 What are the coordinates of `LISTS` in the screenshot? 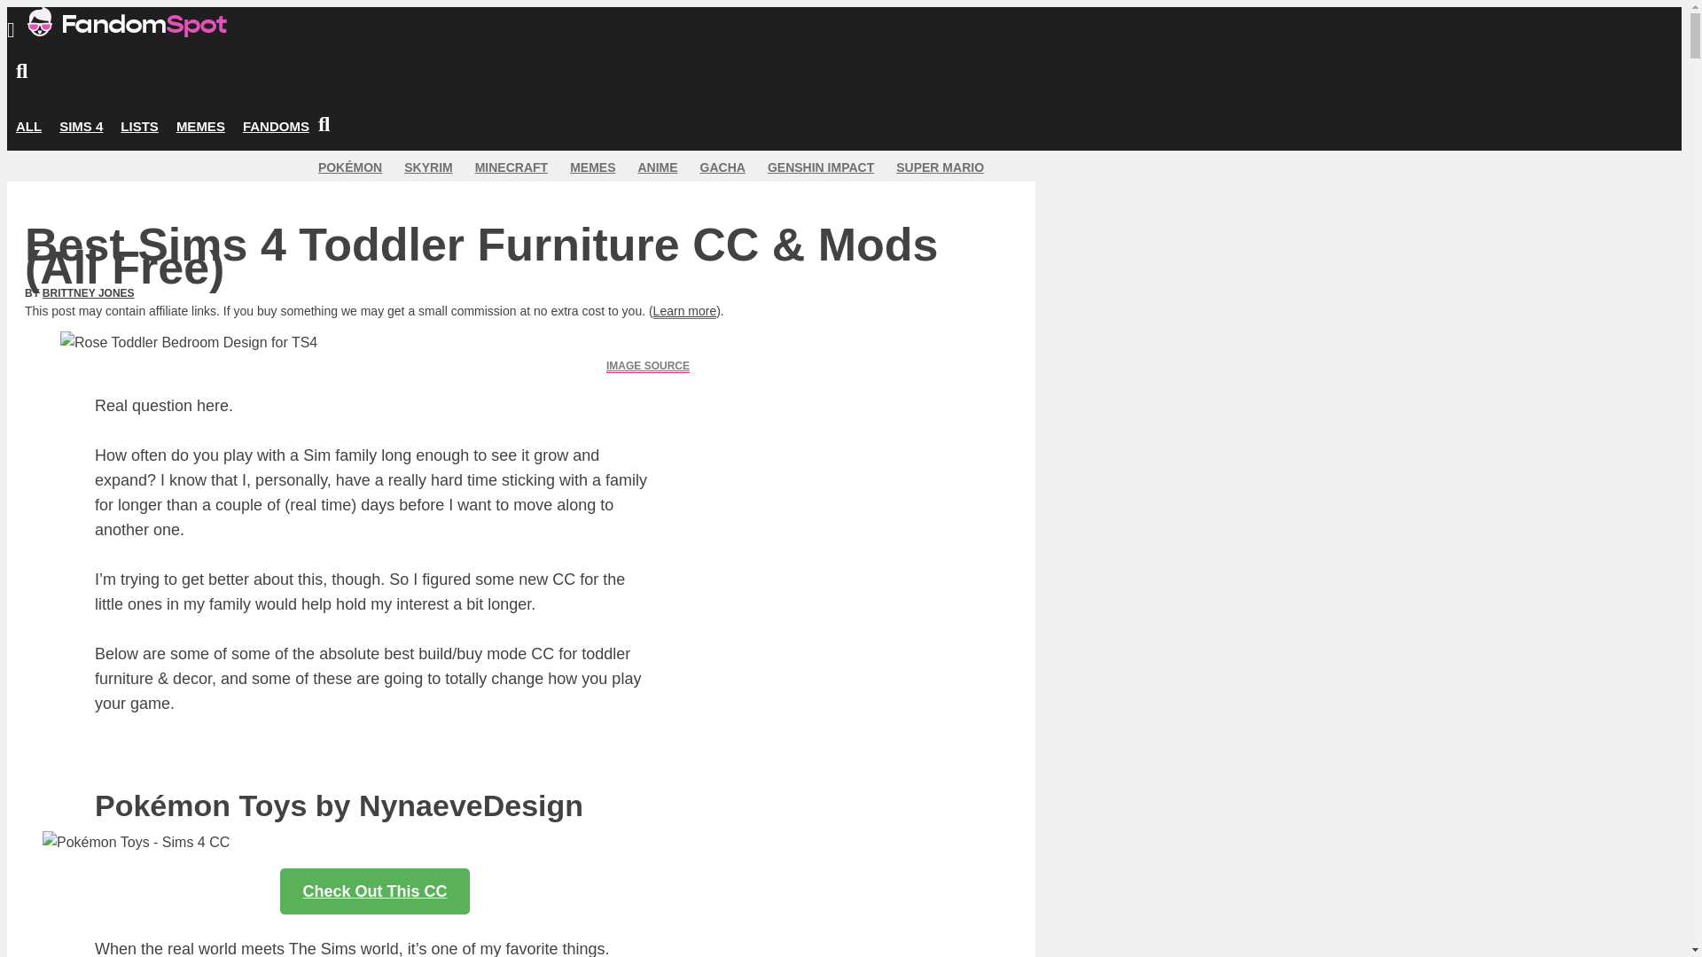 It's located at (139, 127).